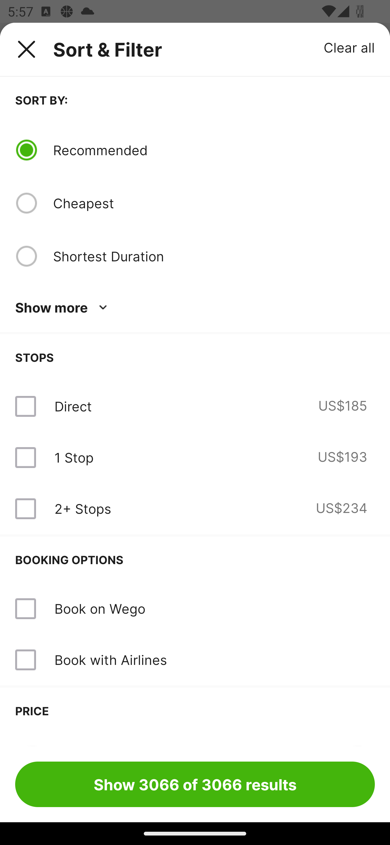  What do you see at coordinates (195, 406) in the screenshot?
I see `Direct US$185` at bounding box center [195, 406].